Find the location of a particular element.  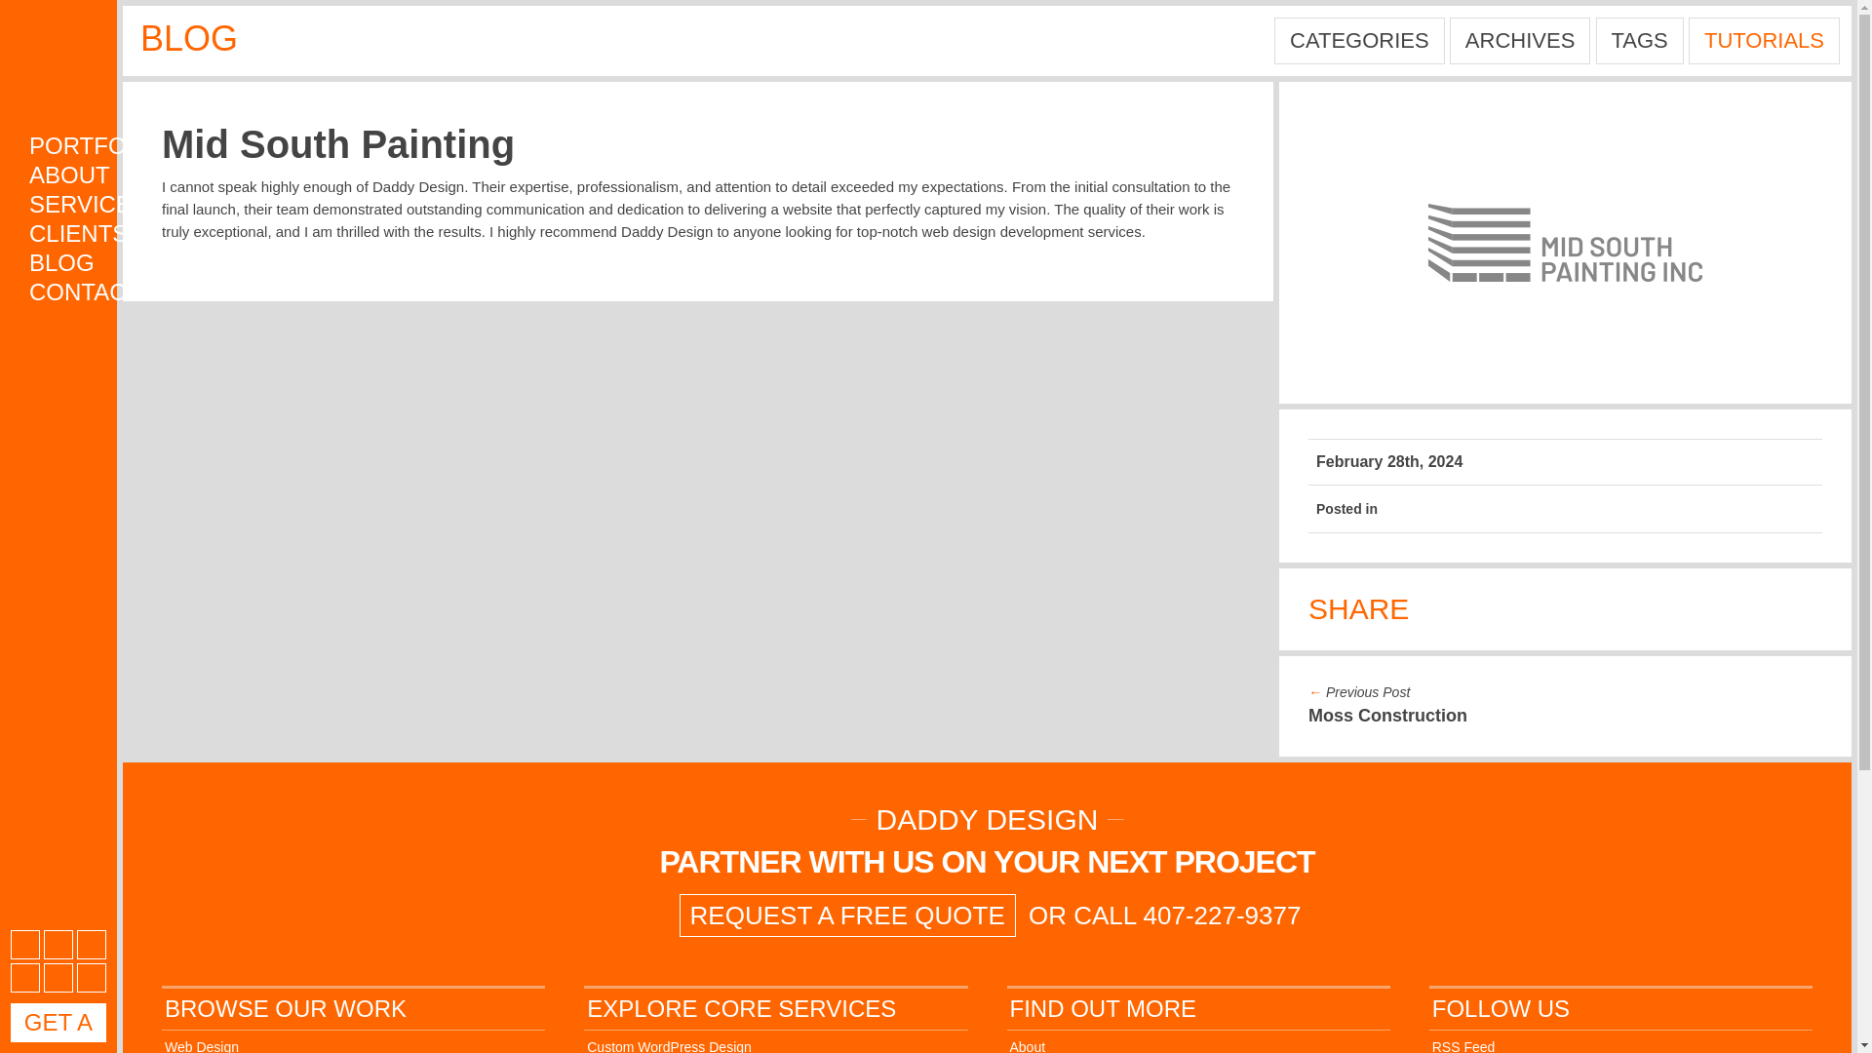

Subscribe to our RSS Feed is located at coordinates (25, 944).